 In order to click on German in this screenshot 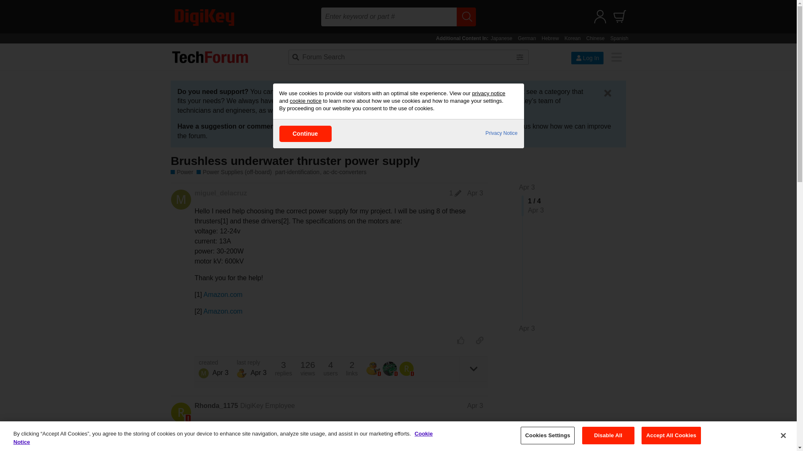, I will do `click(527, 38)`.